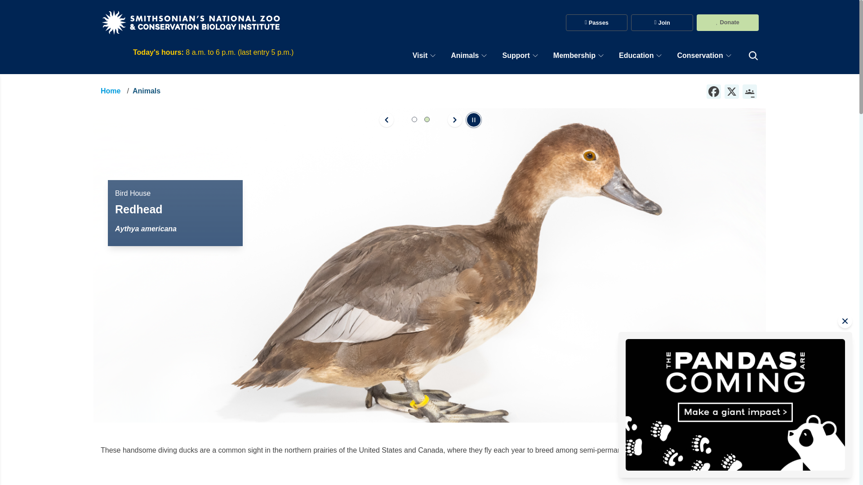 This screenshot has height=485, width=863. I want to click on X, so click(732, 91).